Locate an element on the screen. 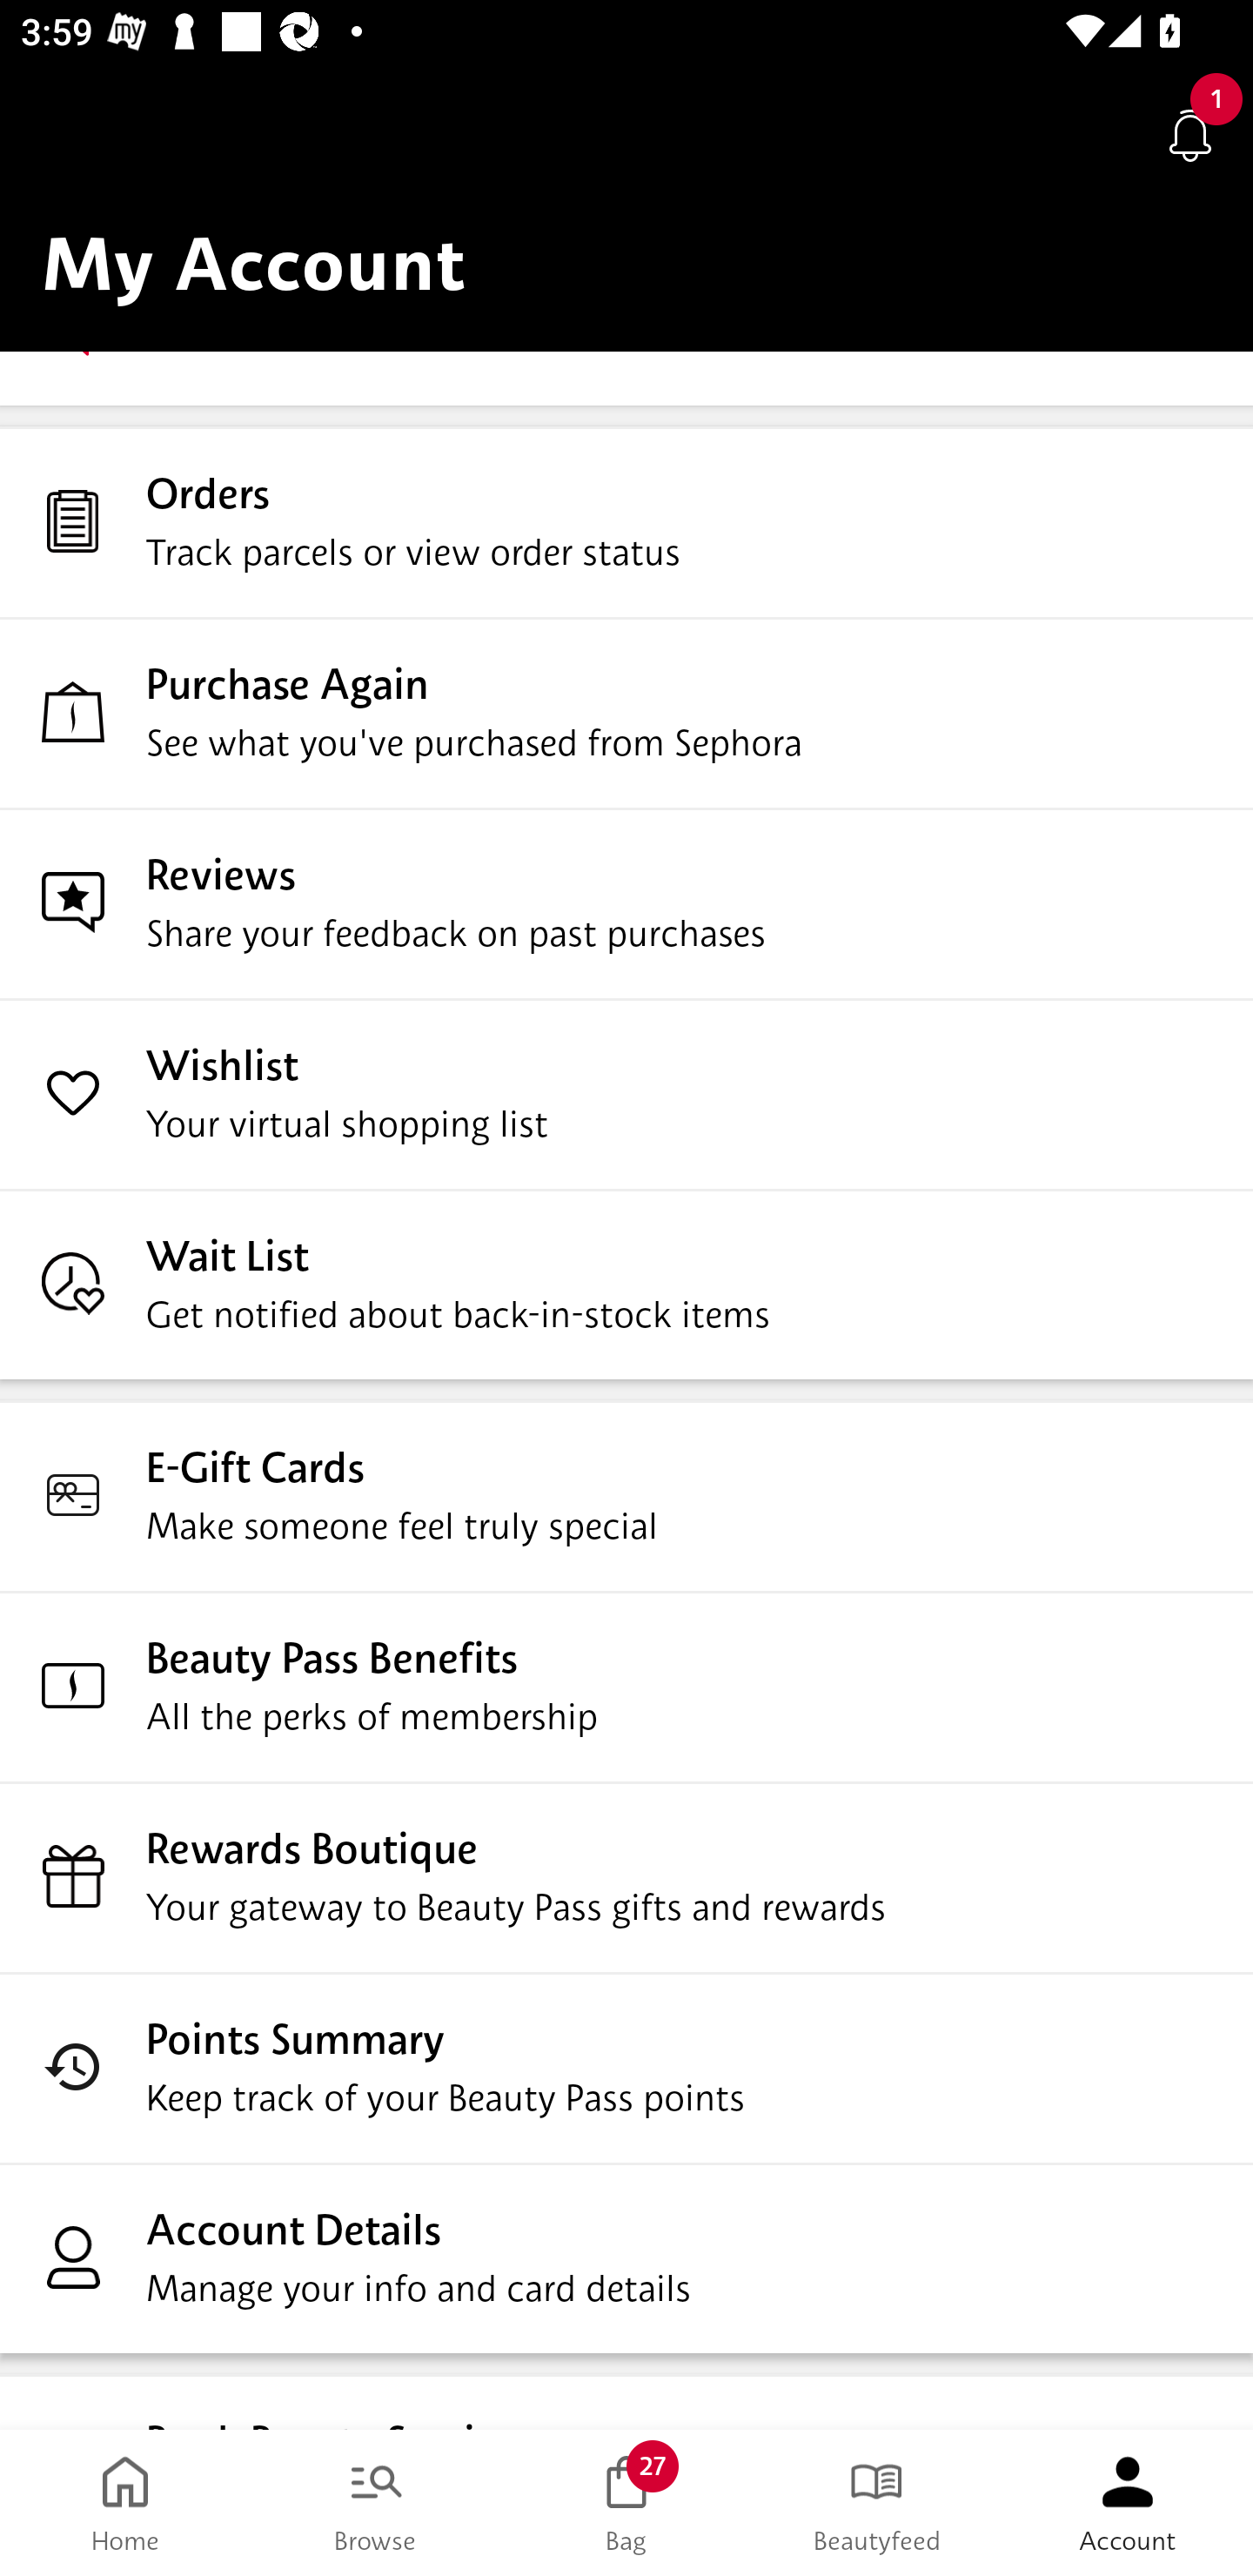 Image resolution: width=1253 pixels, height=2576 pixels. Beautyfeed is located at coordinates (877, 2503).